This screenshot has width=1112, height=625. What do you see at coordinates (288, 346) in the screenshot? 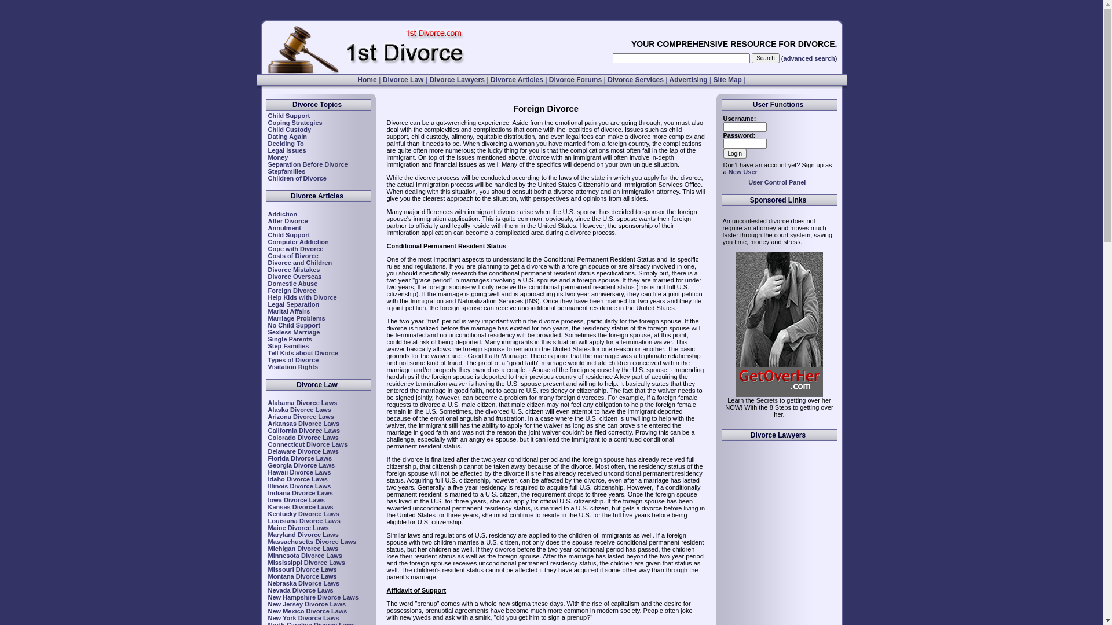
I see `Step Families` at bounding box center [288, 346].